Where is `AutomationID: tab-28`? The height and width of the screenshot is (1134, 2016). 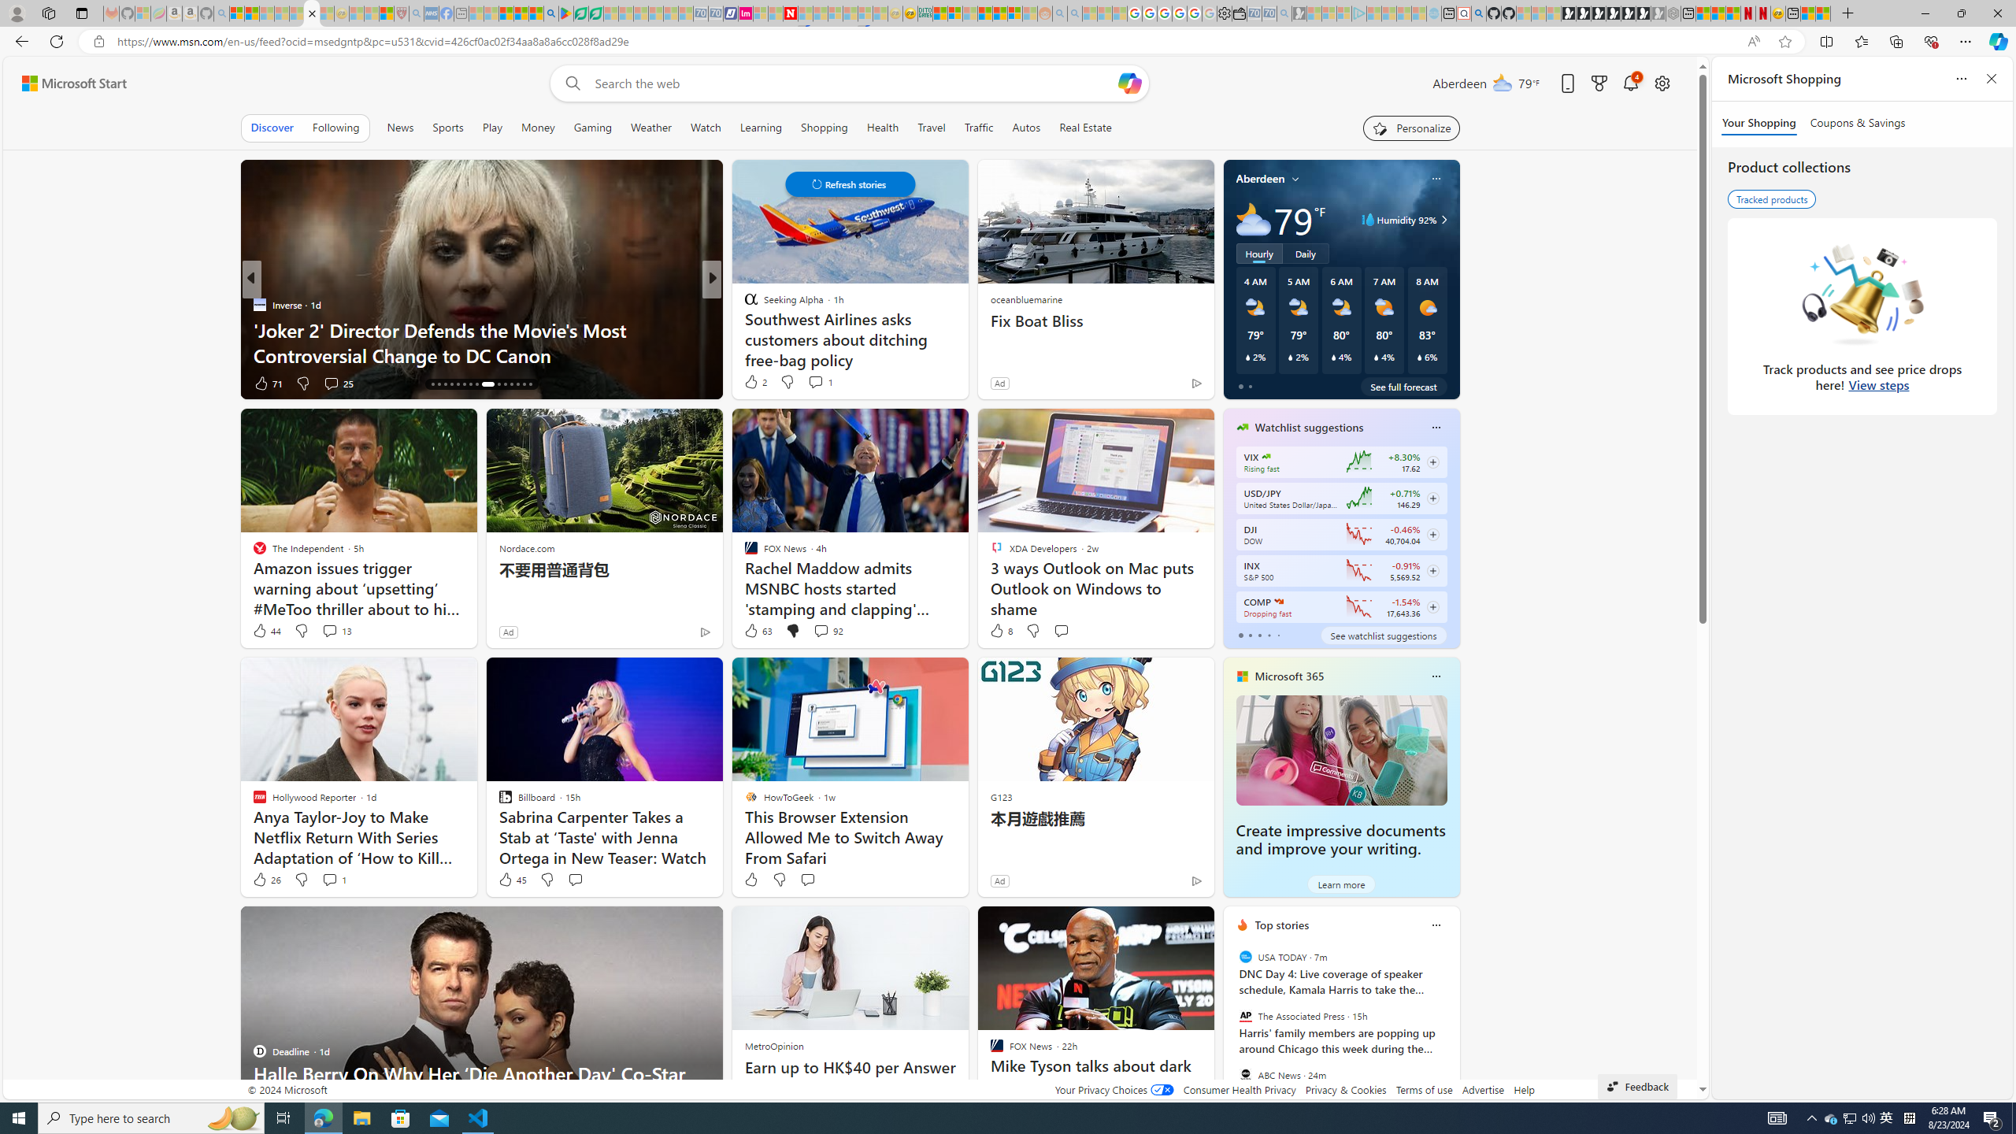
AutomationID: tab-28 is located at coordinates (518, 384).